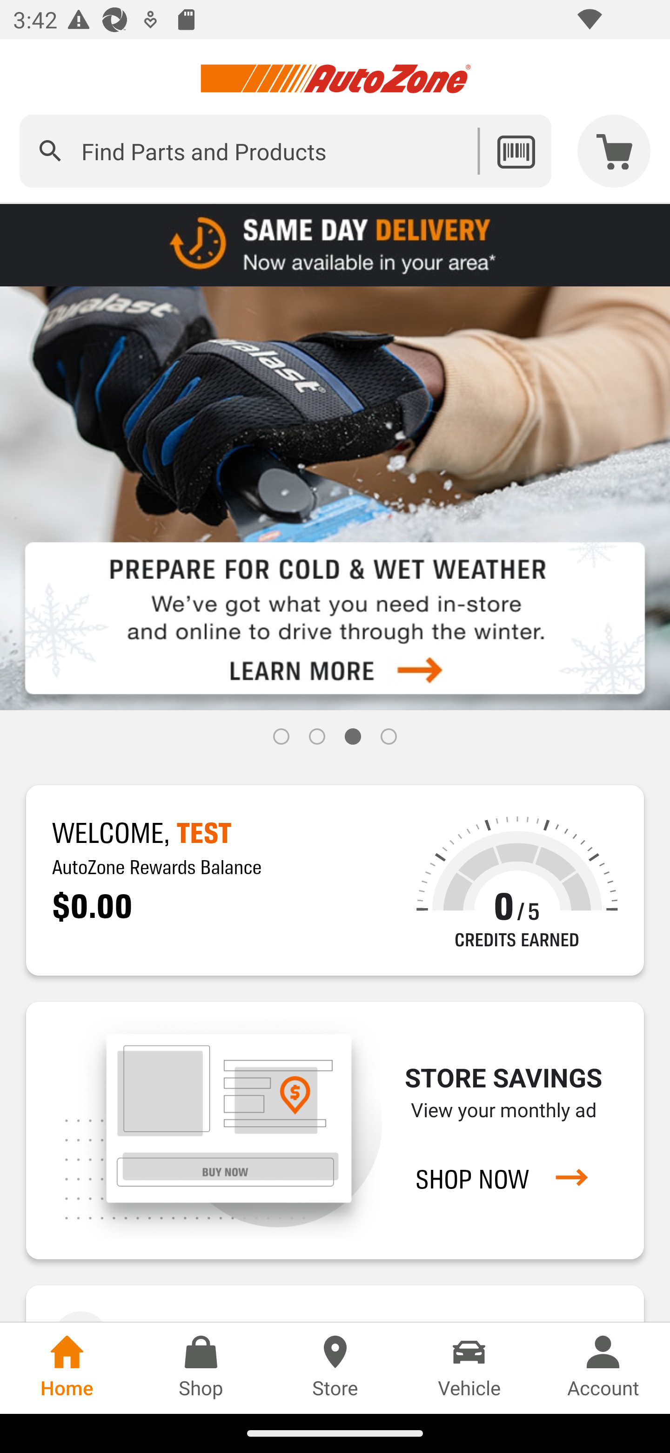 This screenshot has height=1453, width=670. What do you see at coordinates (335, 1368) in the screenshot?
I see `Store` at bounding box center [335, 1368].